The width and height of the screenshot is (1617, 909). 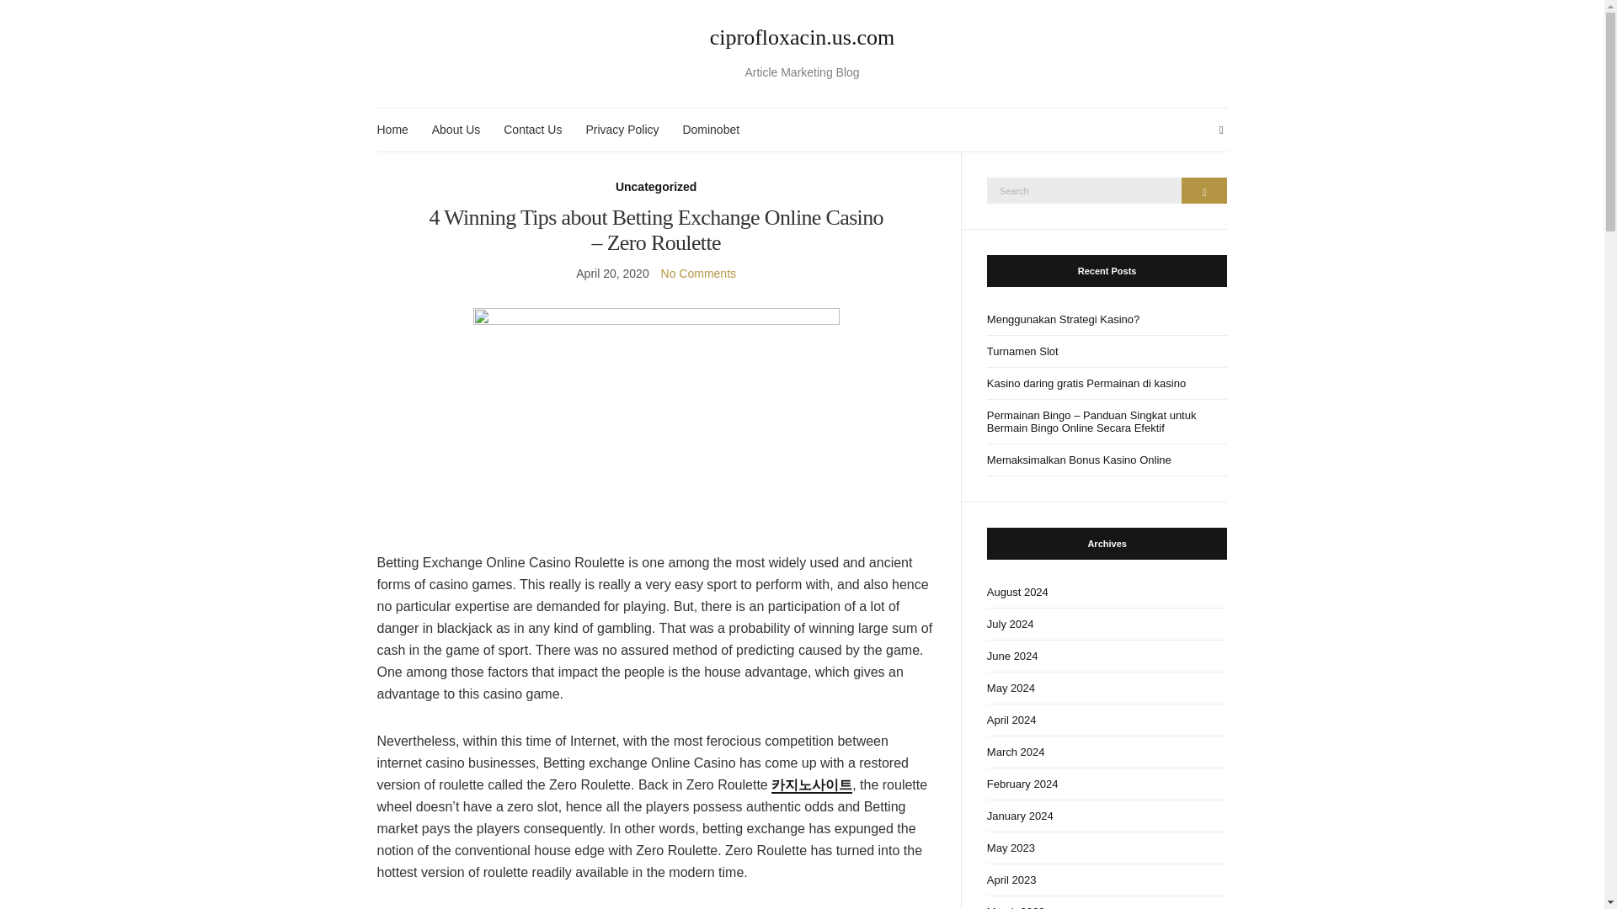 What do you see at coordinates (532, 130) in the screenshot?
I see `Contact Us` at bounding box center [532, 130].